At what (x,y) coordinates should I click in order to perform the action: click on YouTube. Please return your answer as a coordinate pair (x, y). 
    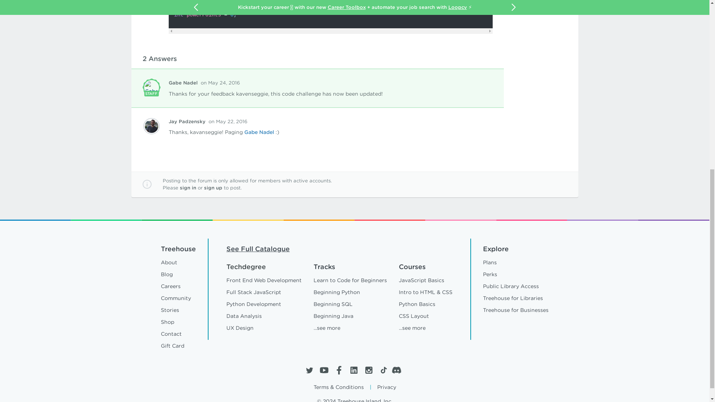
    Looking at the image, I should click on (324, 370).